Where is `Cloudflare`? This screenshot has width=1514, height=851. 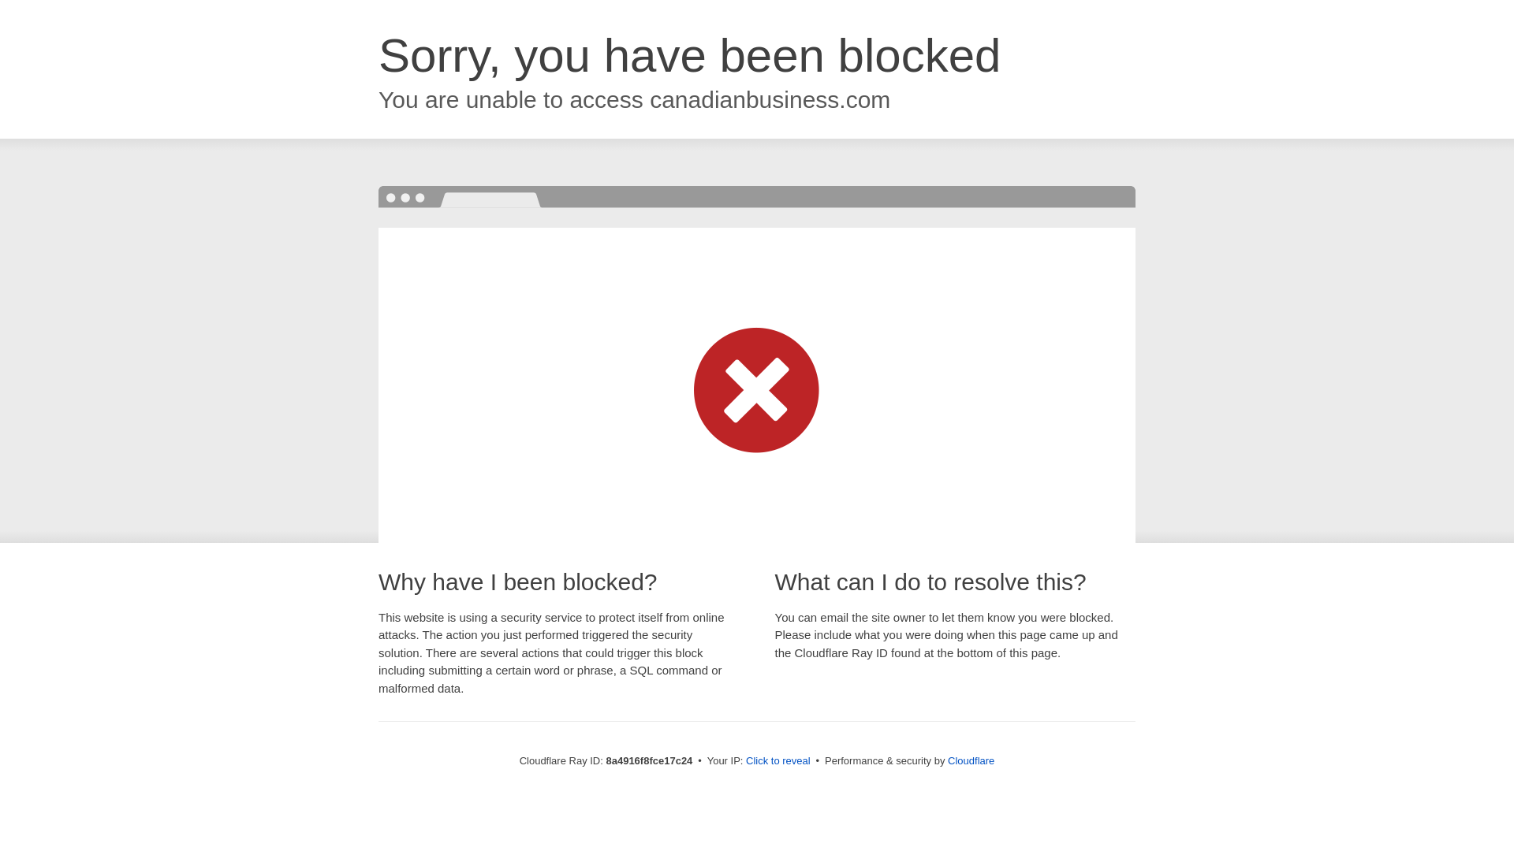 Cloudflare is located at coordinates (971, 760).